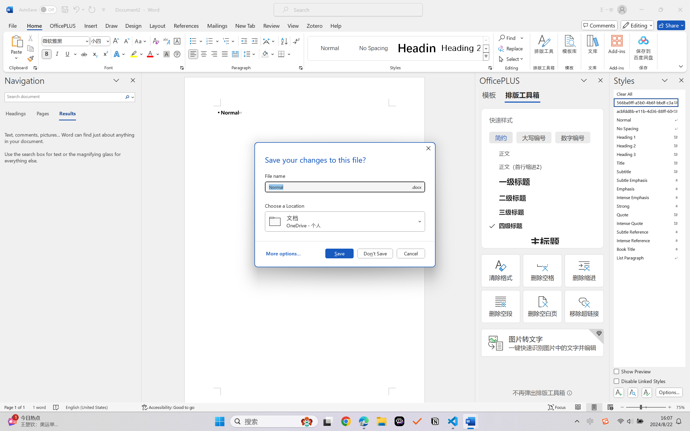 This screenshot has width=690, height=431. What do you see at coordinates (471, 237) in the screenshot?
I see `Class: NetUIScrollBar` at bounding box center [471, 237].